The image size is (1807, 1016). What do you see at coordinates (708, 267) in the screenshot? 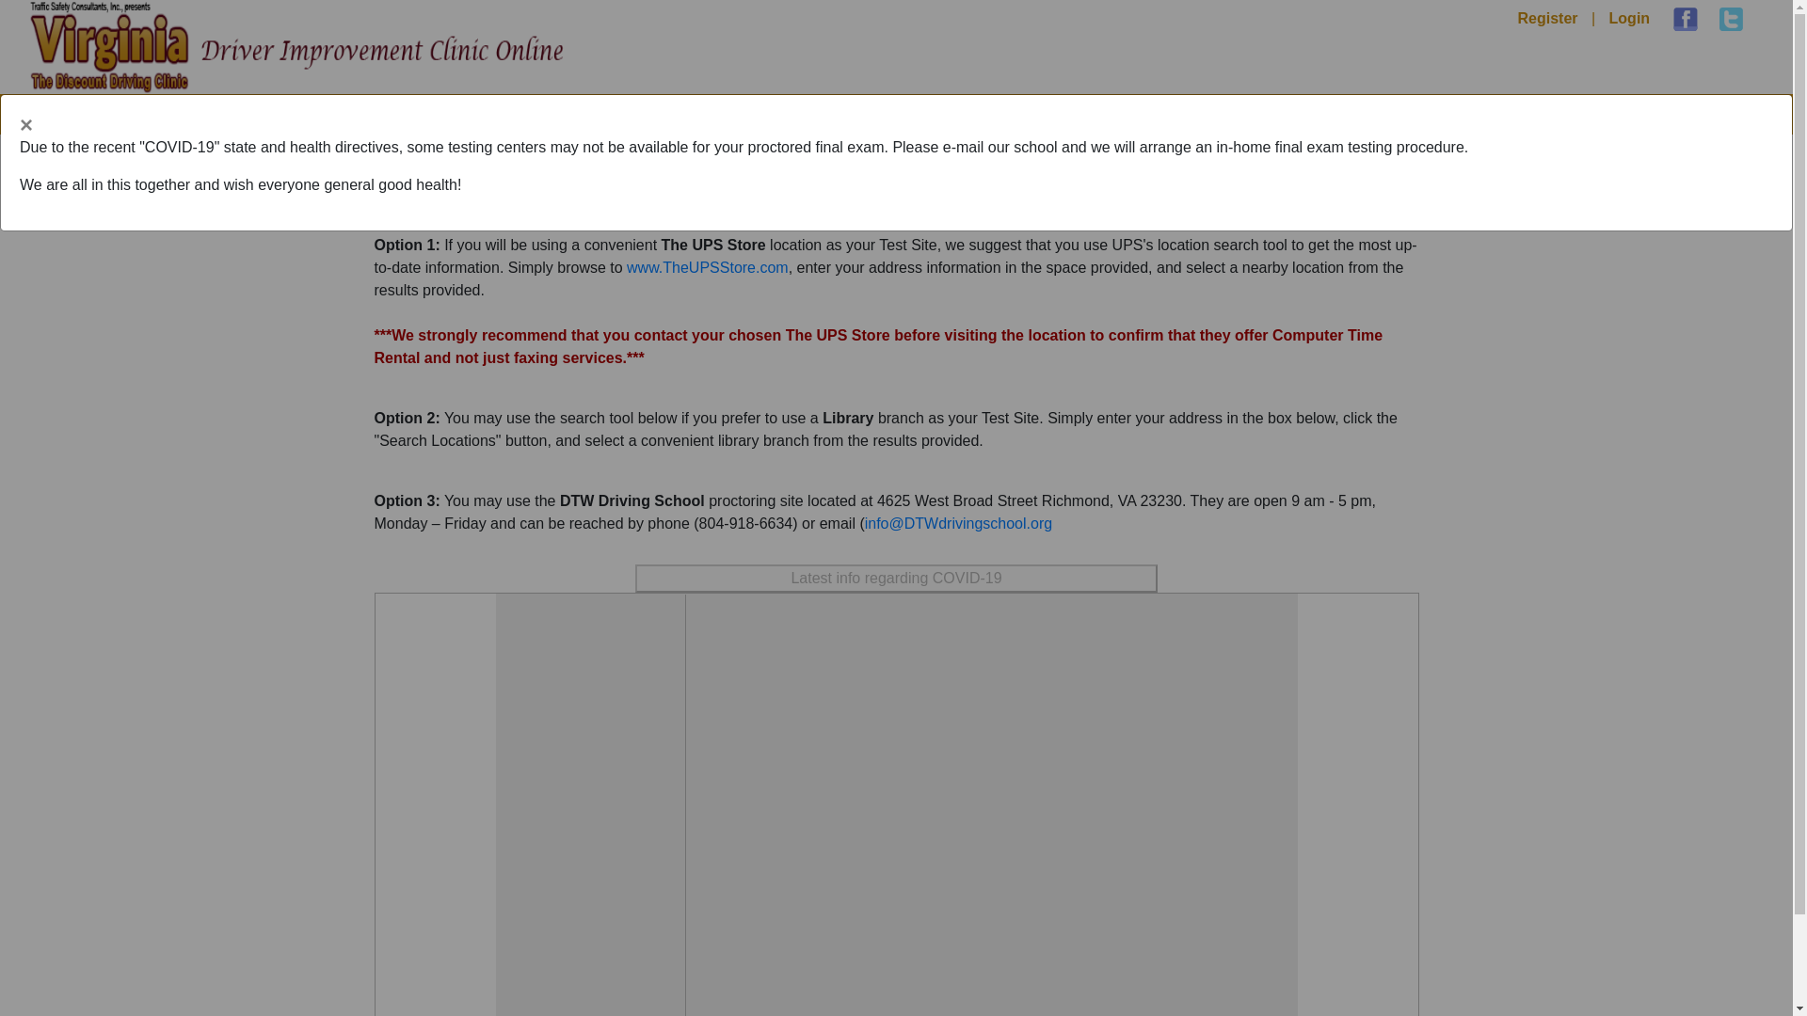
I see `www.TheUPSStore.com` at bounding box center [708, 267].